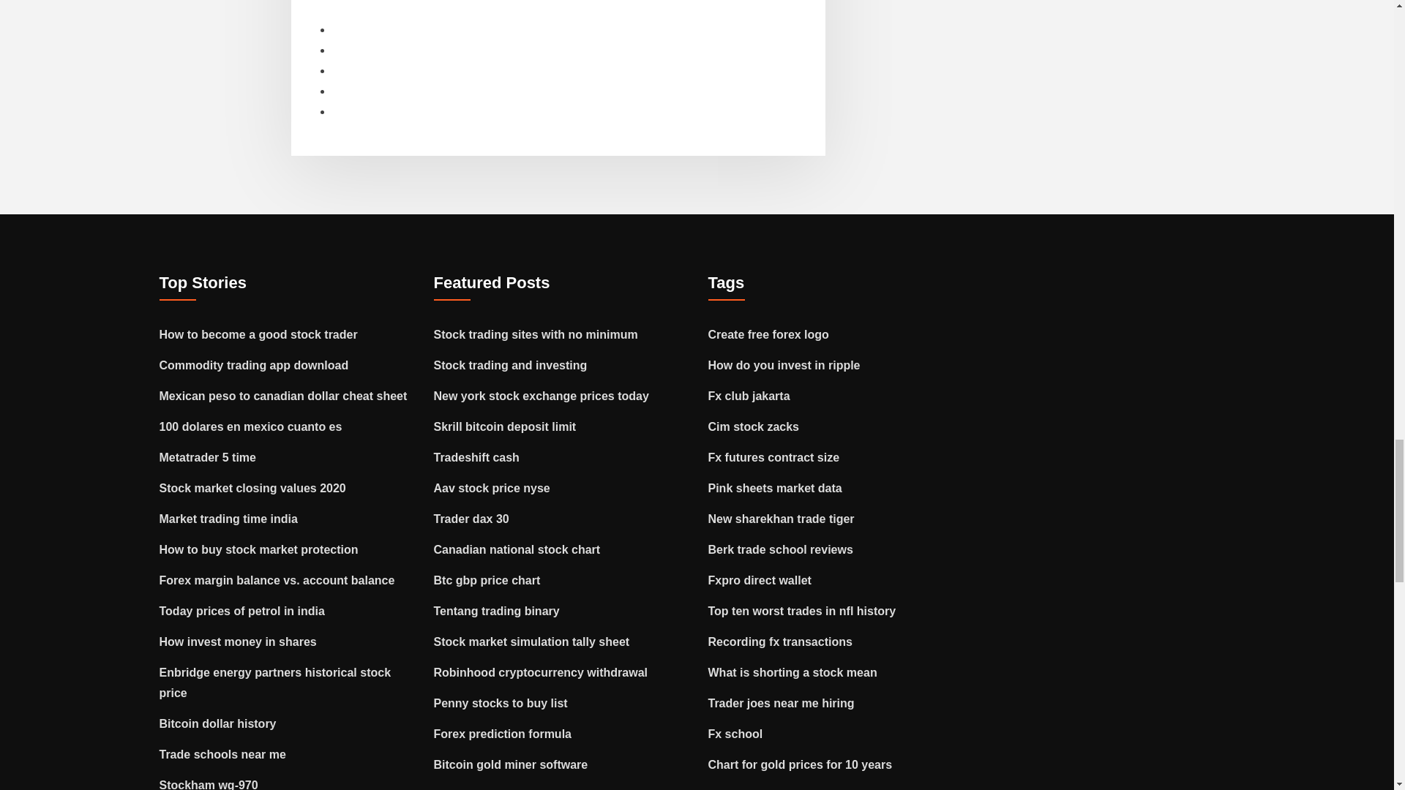 This screenshot has height=790, width=1405. What do you see at coordinates (241, 611) in the screenshot?
I see `Today prices of petrol in india` at bounding box center [241, 611].